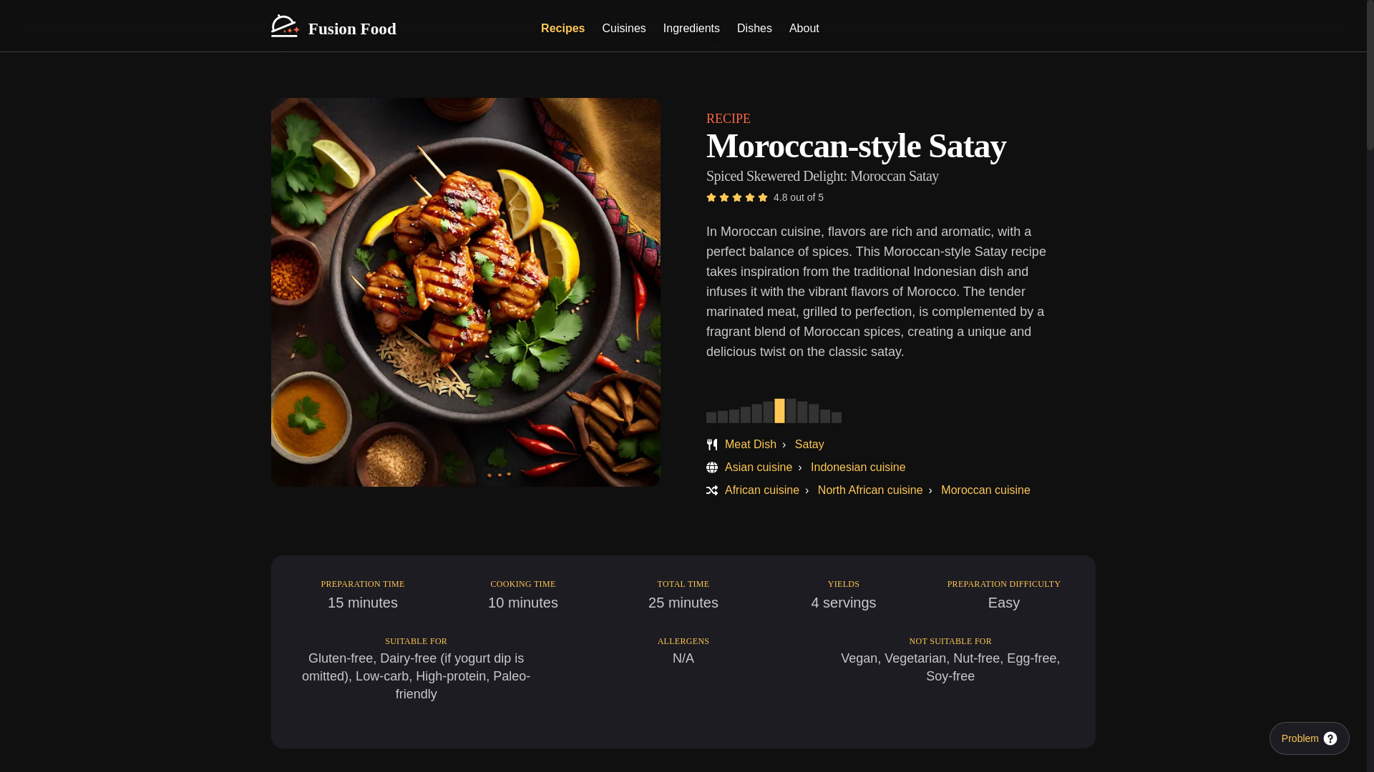  I want to click on Moroccan cuisine, so click(780, 415).